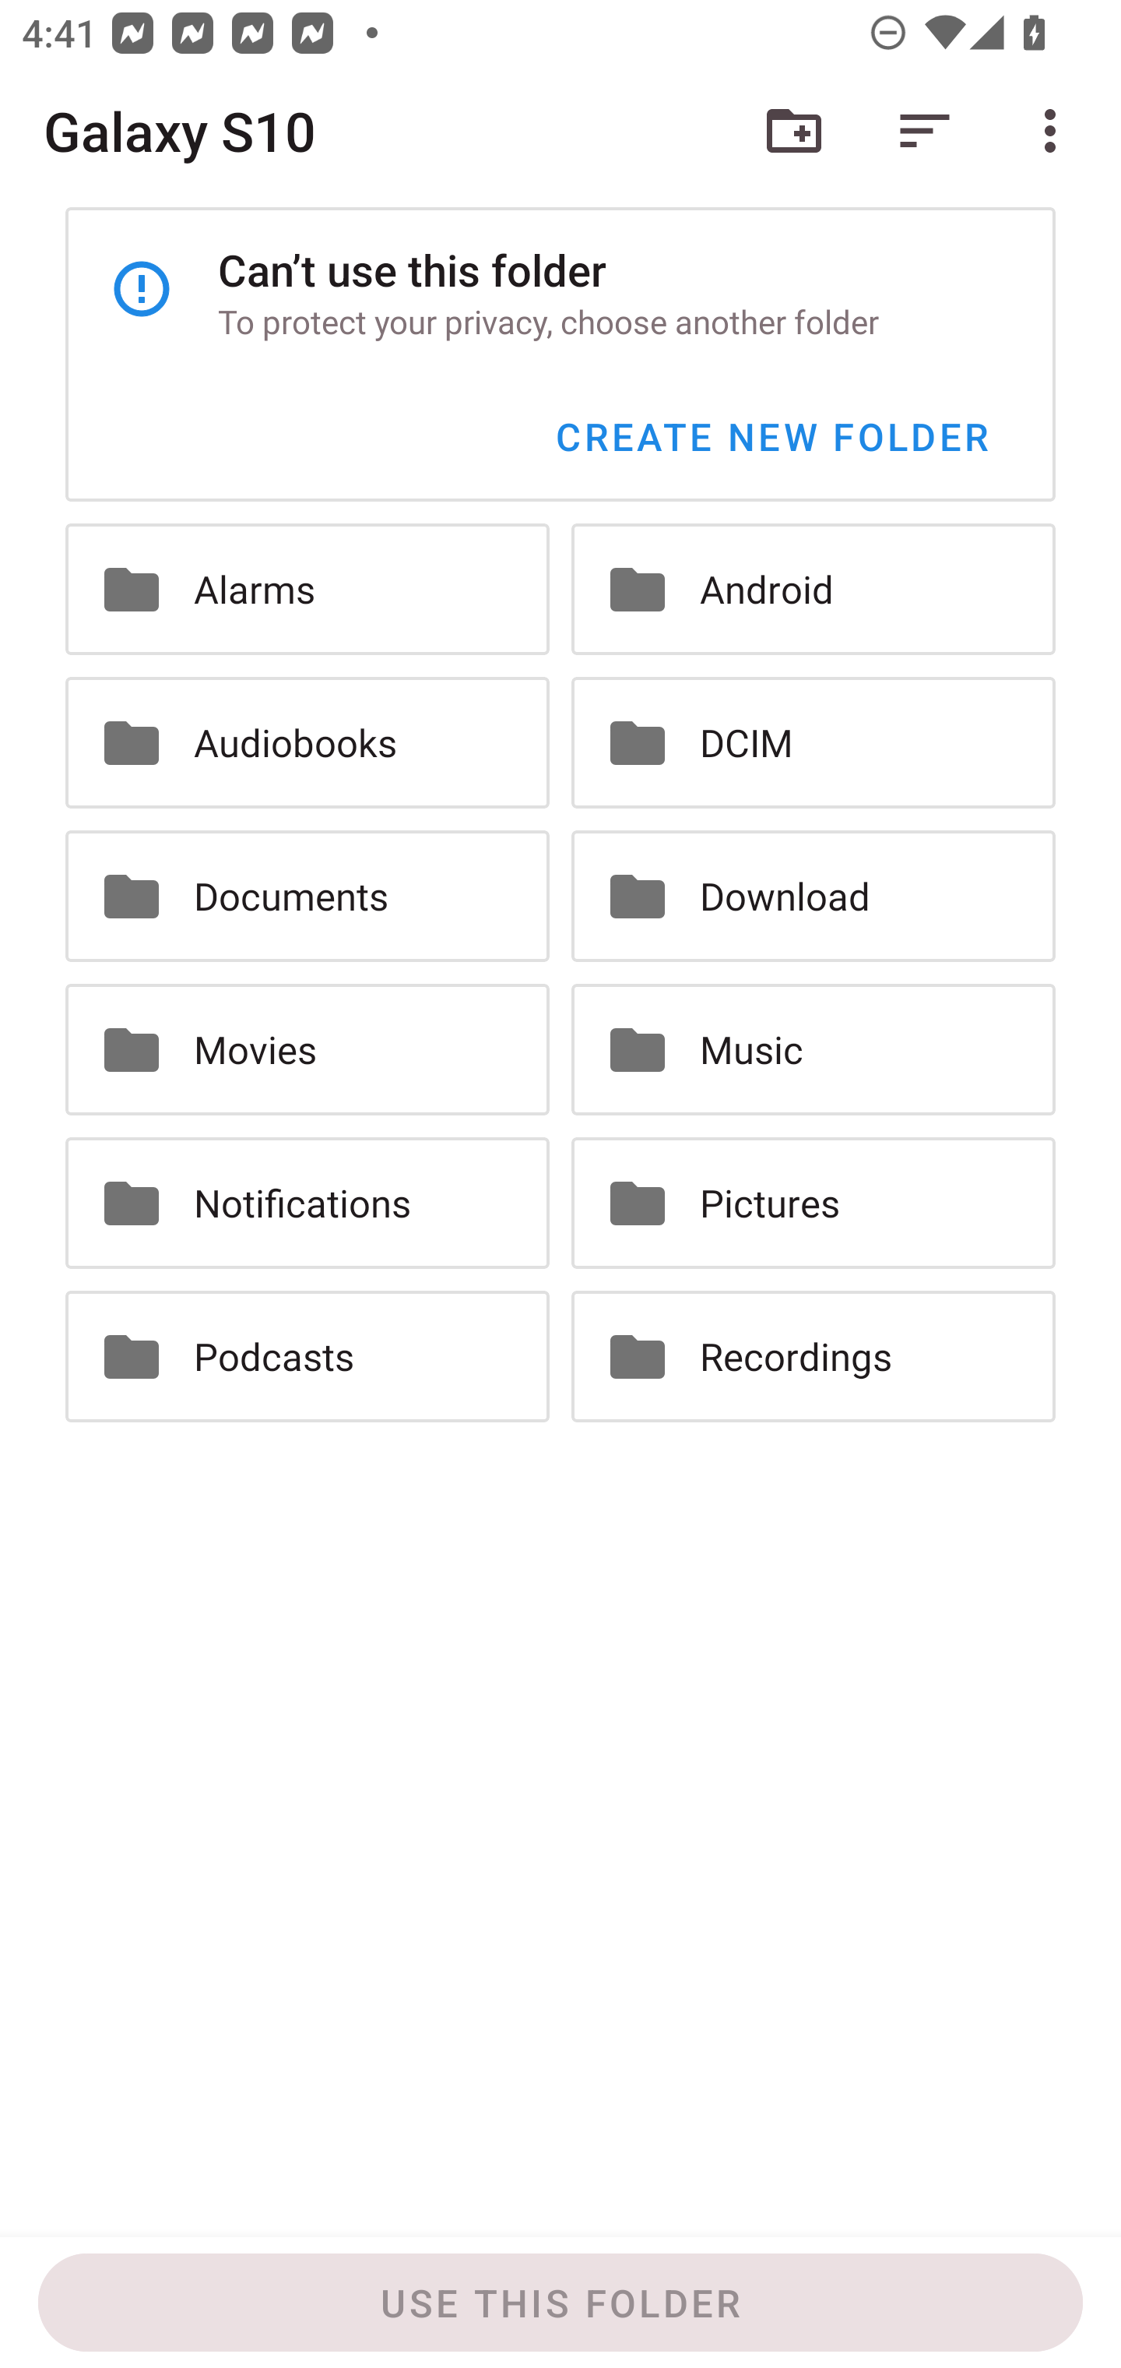  Describe the element at coordinates (307, 589) in the screenshot. I see `Alarms` at that location.